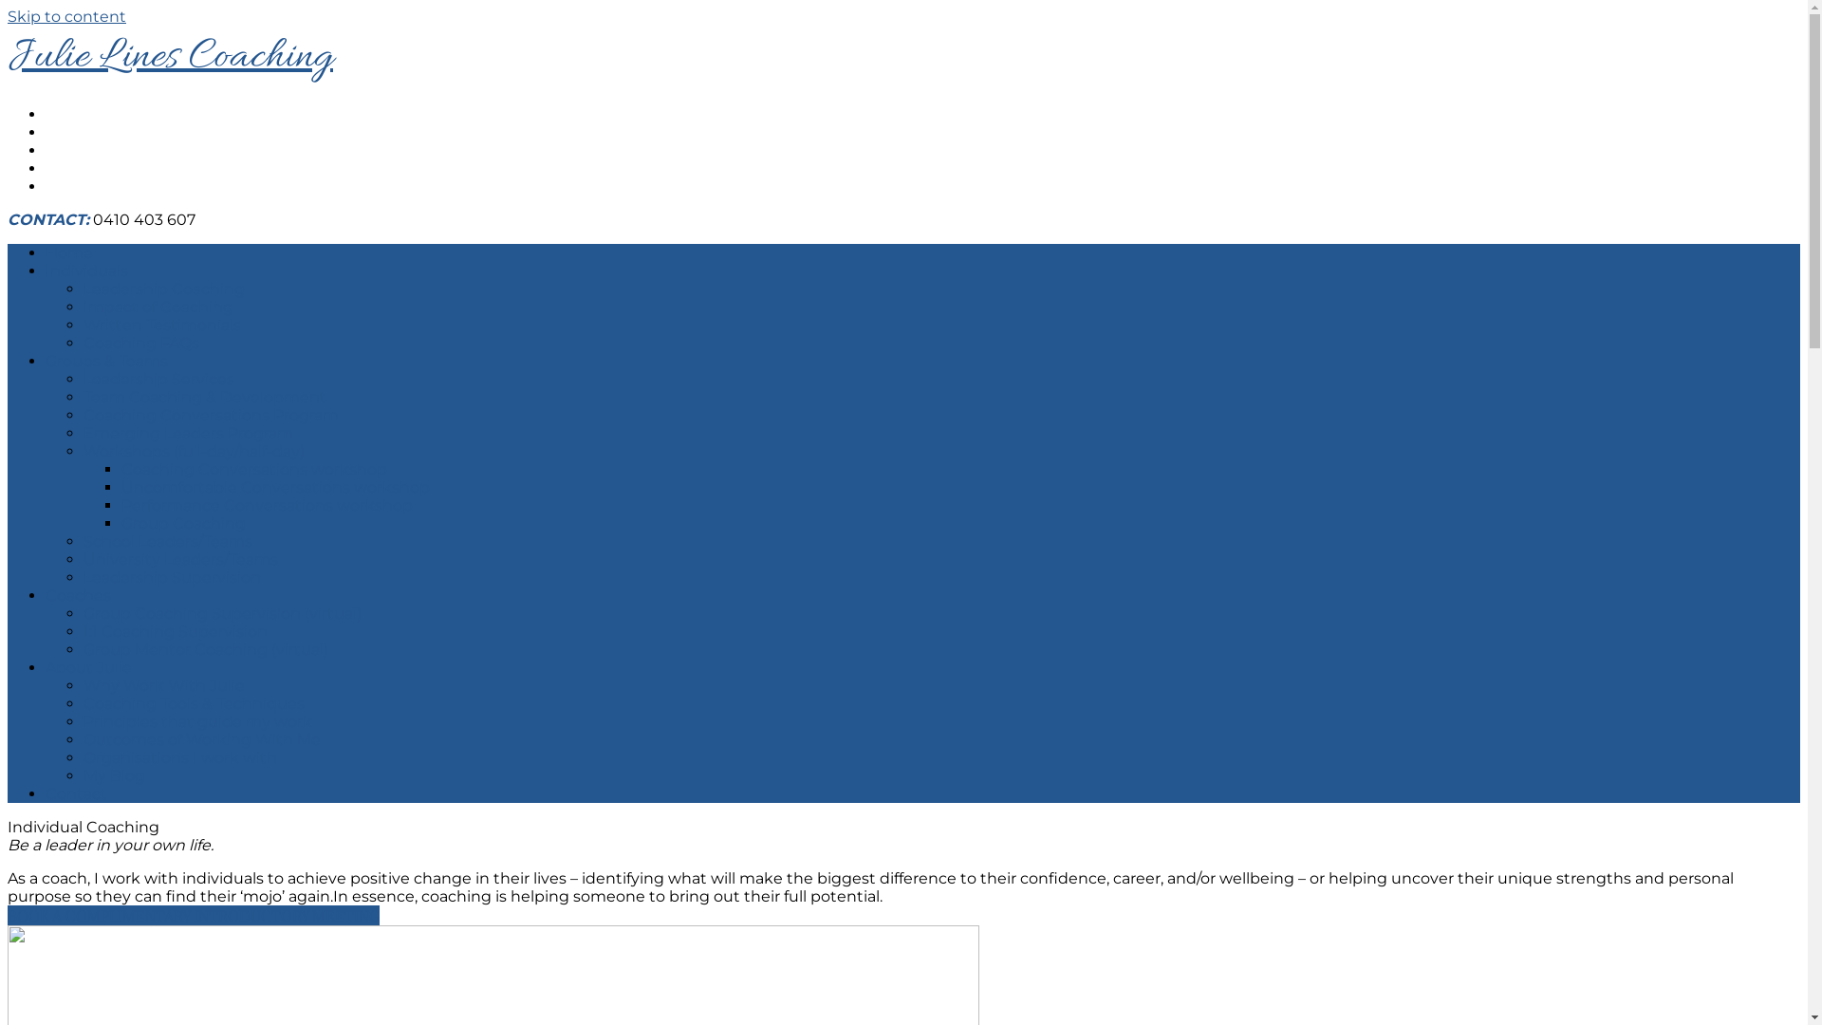 This screenshot has height=1025, width=1822. Describe the element at coordinates (141, 344) in the screenshot. I see `Coaching FAQs` at that location.